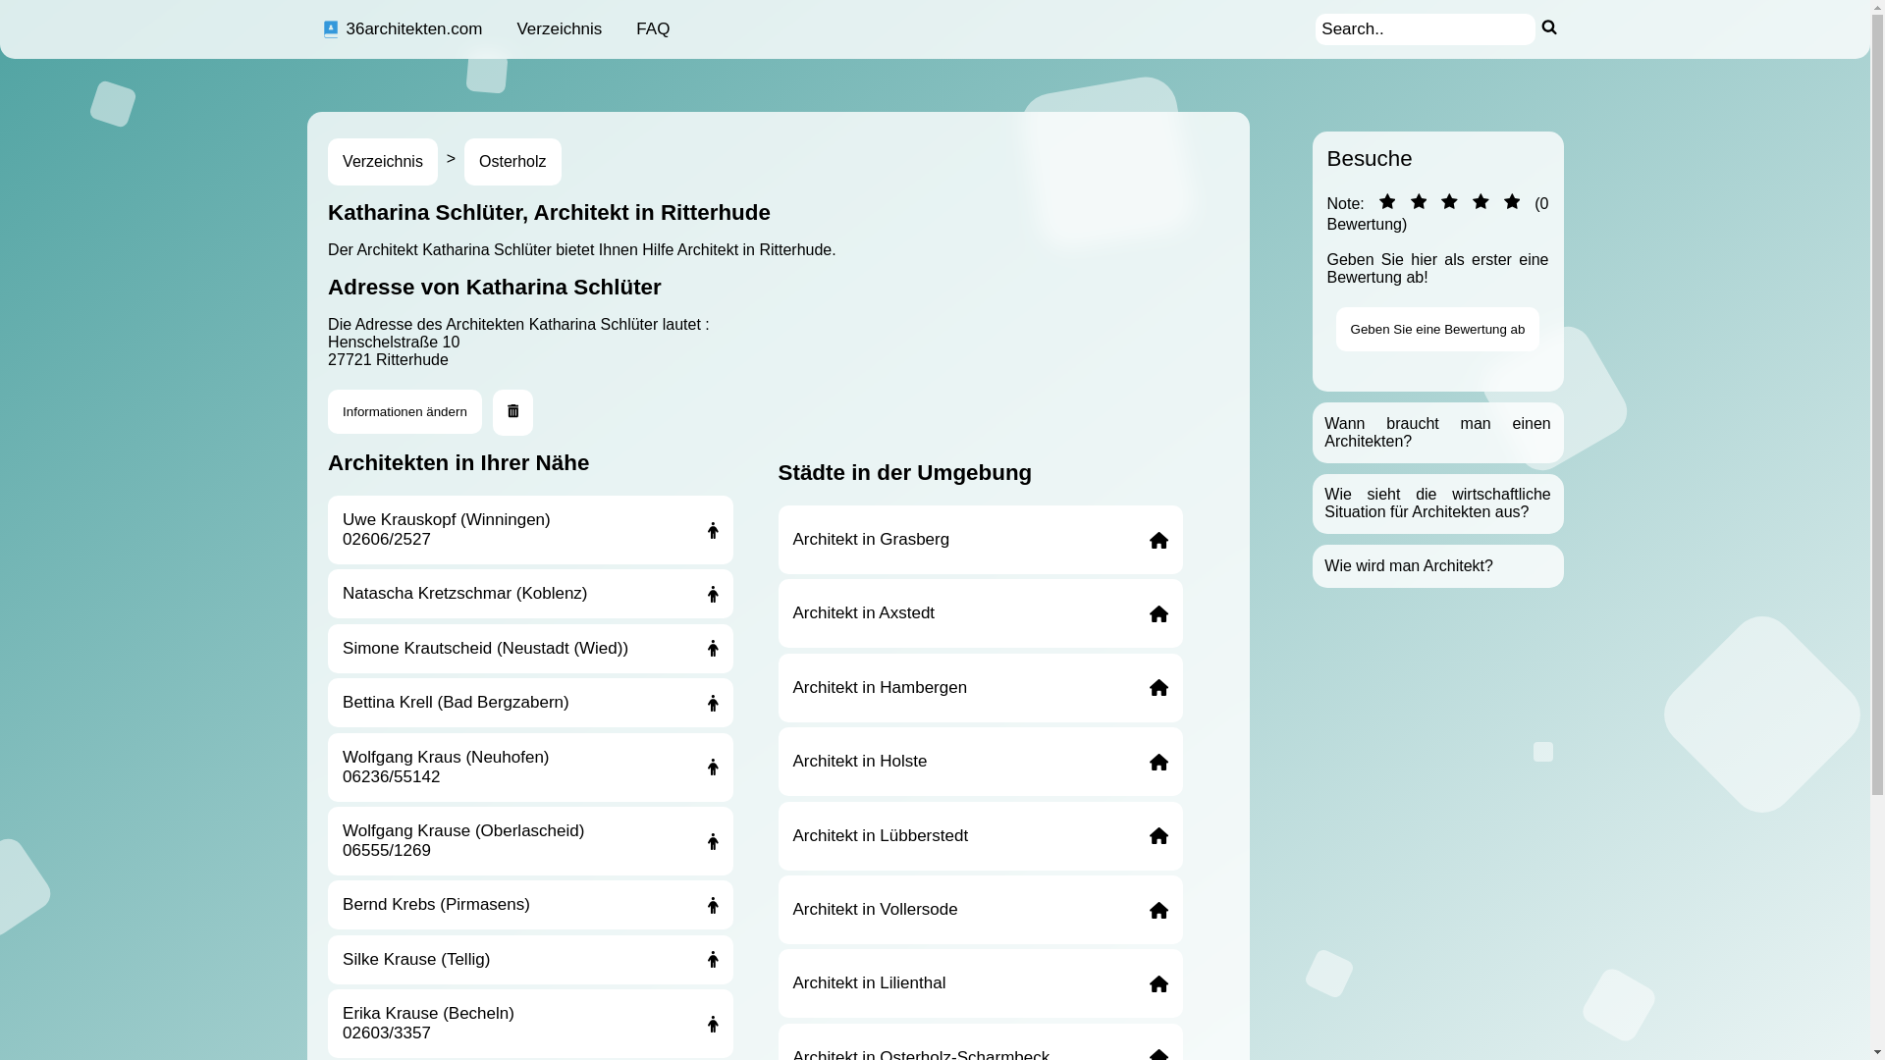 Image resolution: width=1885 pixels, height=1060 pixels. I want to click on Erika Krause (Becheln)
02603/3357, so click(530, 1024).